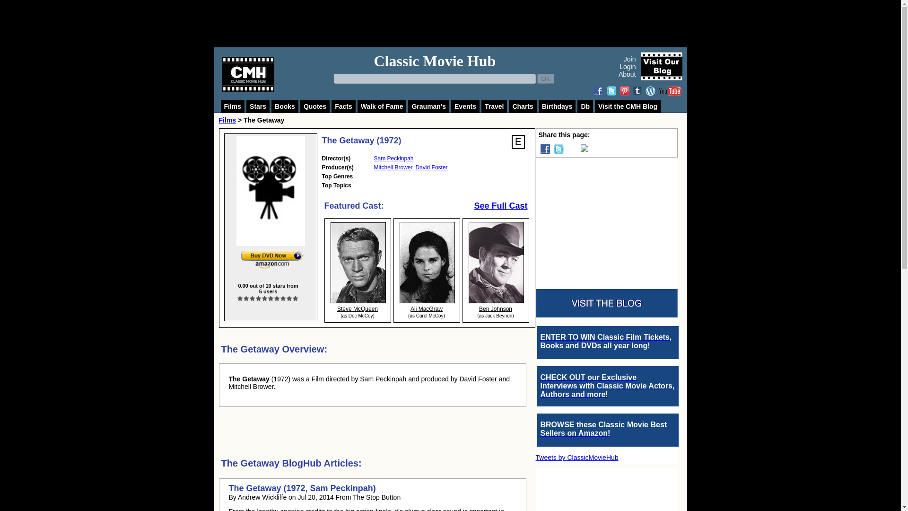 The width and height of the screenshot is (908, 511). What do you see at coordinates (246, 299) in the screenshot?
I see `Not bad but wouldn't recommend it` at bounding box center [246, 299].